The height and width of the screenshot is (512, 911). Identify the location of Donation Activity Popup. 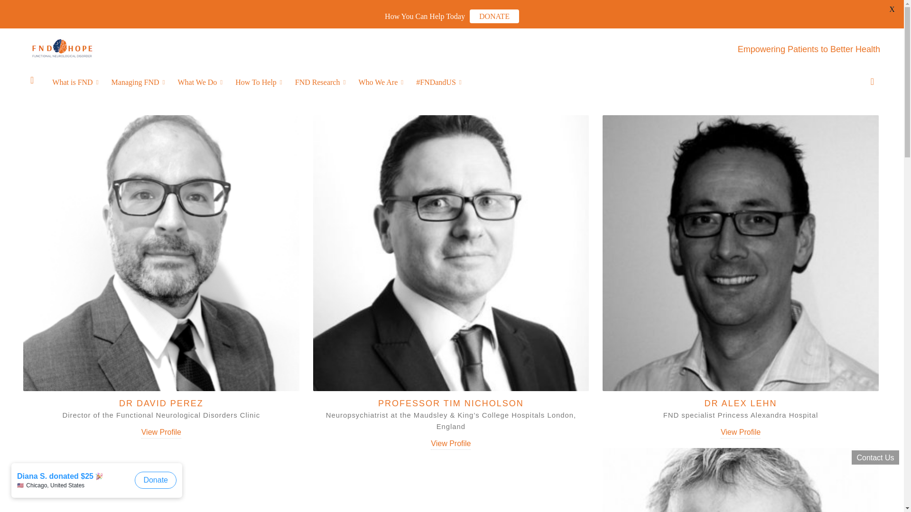
(99, 485).